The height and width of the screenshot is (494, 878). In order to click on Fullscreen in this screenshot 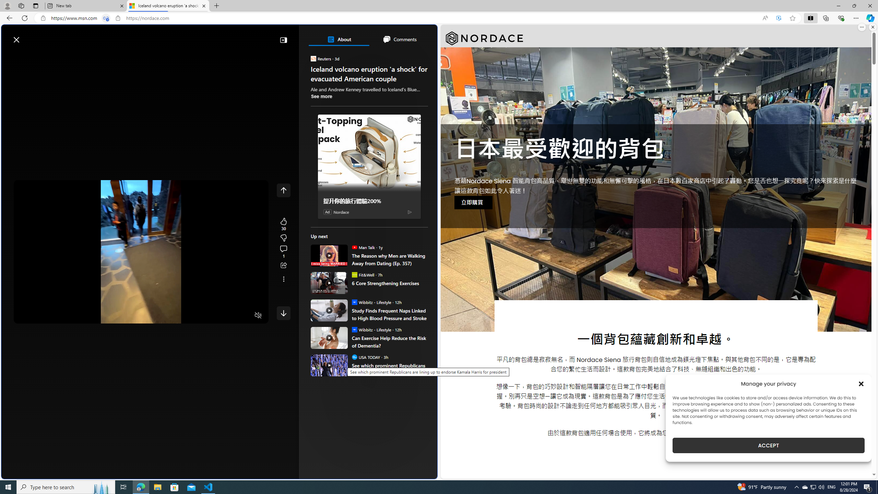, I will do `click(245, 316)`.